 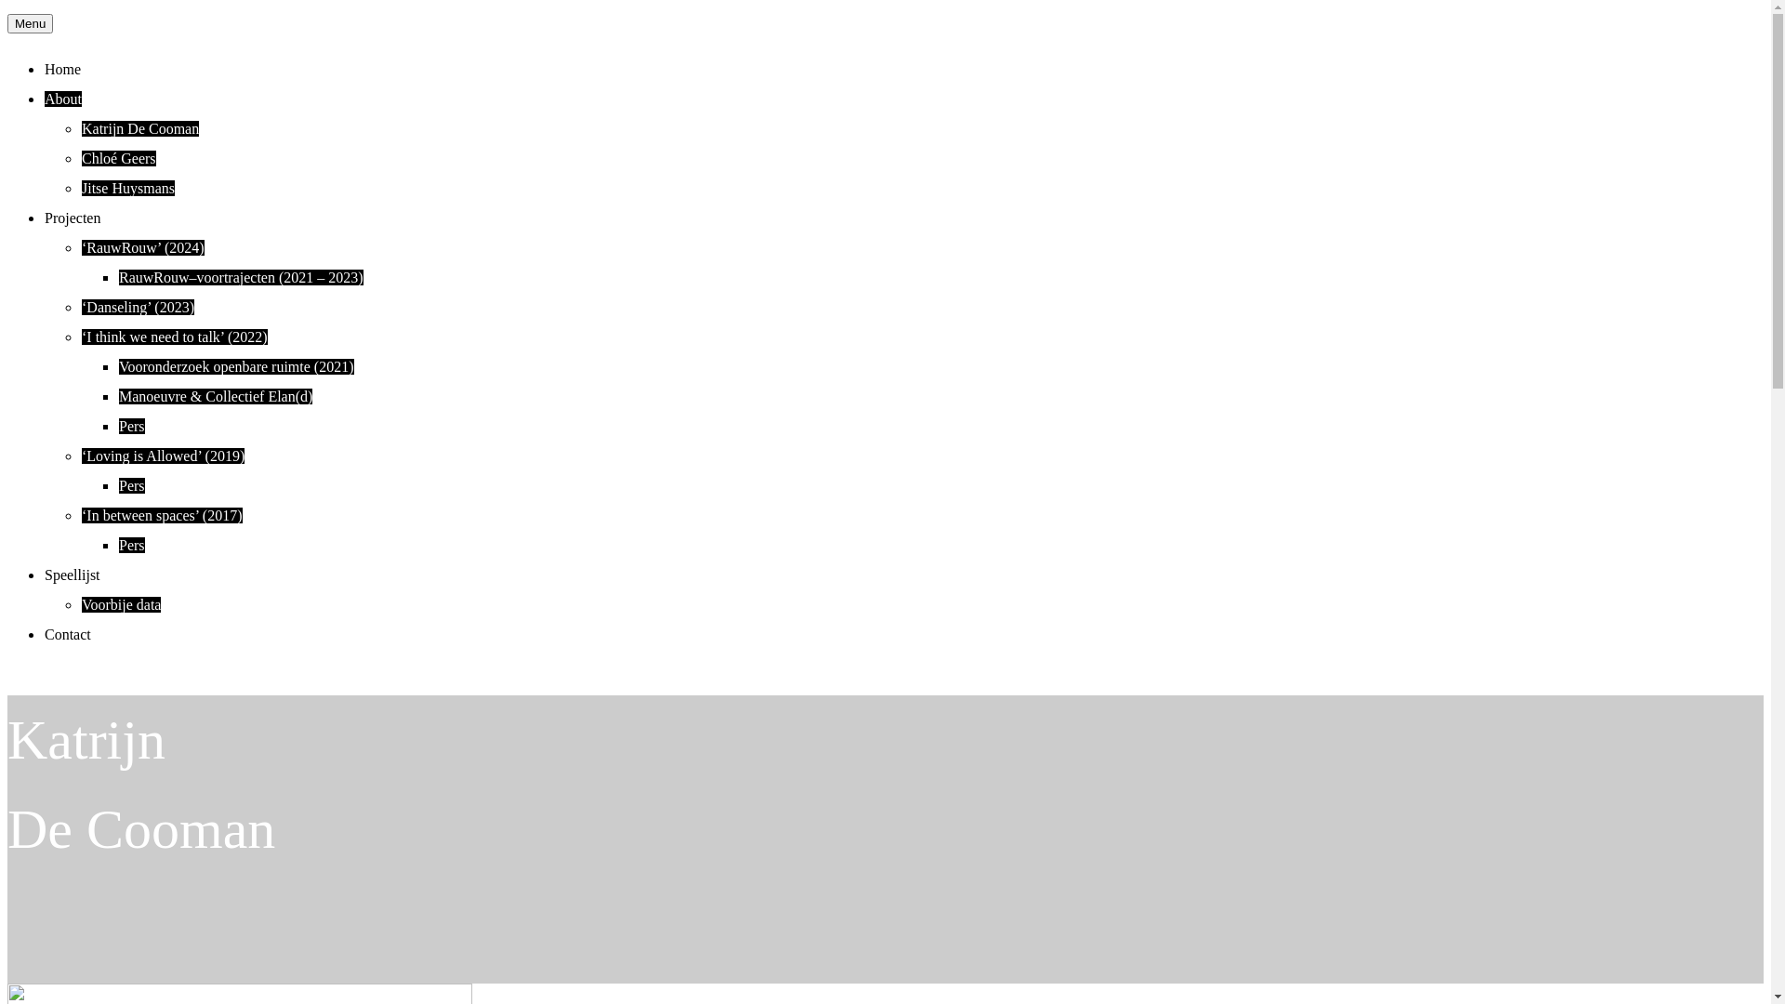 What do you see at coordinates (73, 575) in the screenshot?
I see `Speellijst` at bounding box center [73, 575].